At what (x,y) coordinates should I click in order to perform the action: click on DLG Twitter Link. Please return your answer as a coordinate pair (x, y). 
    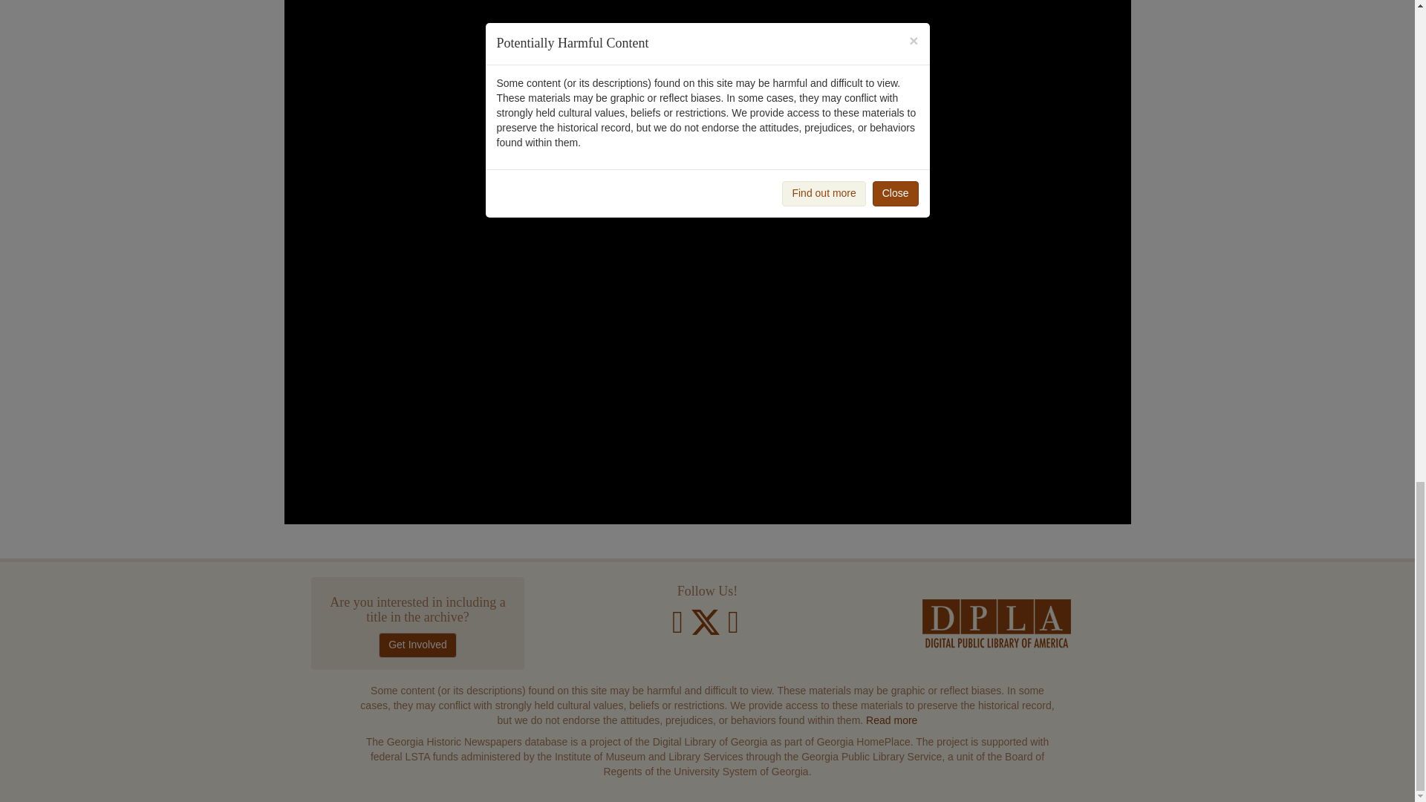
    Looking at the image, I should click on (707, 629).